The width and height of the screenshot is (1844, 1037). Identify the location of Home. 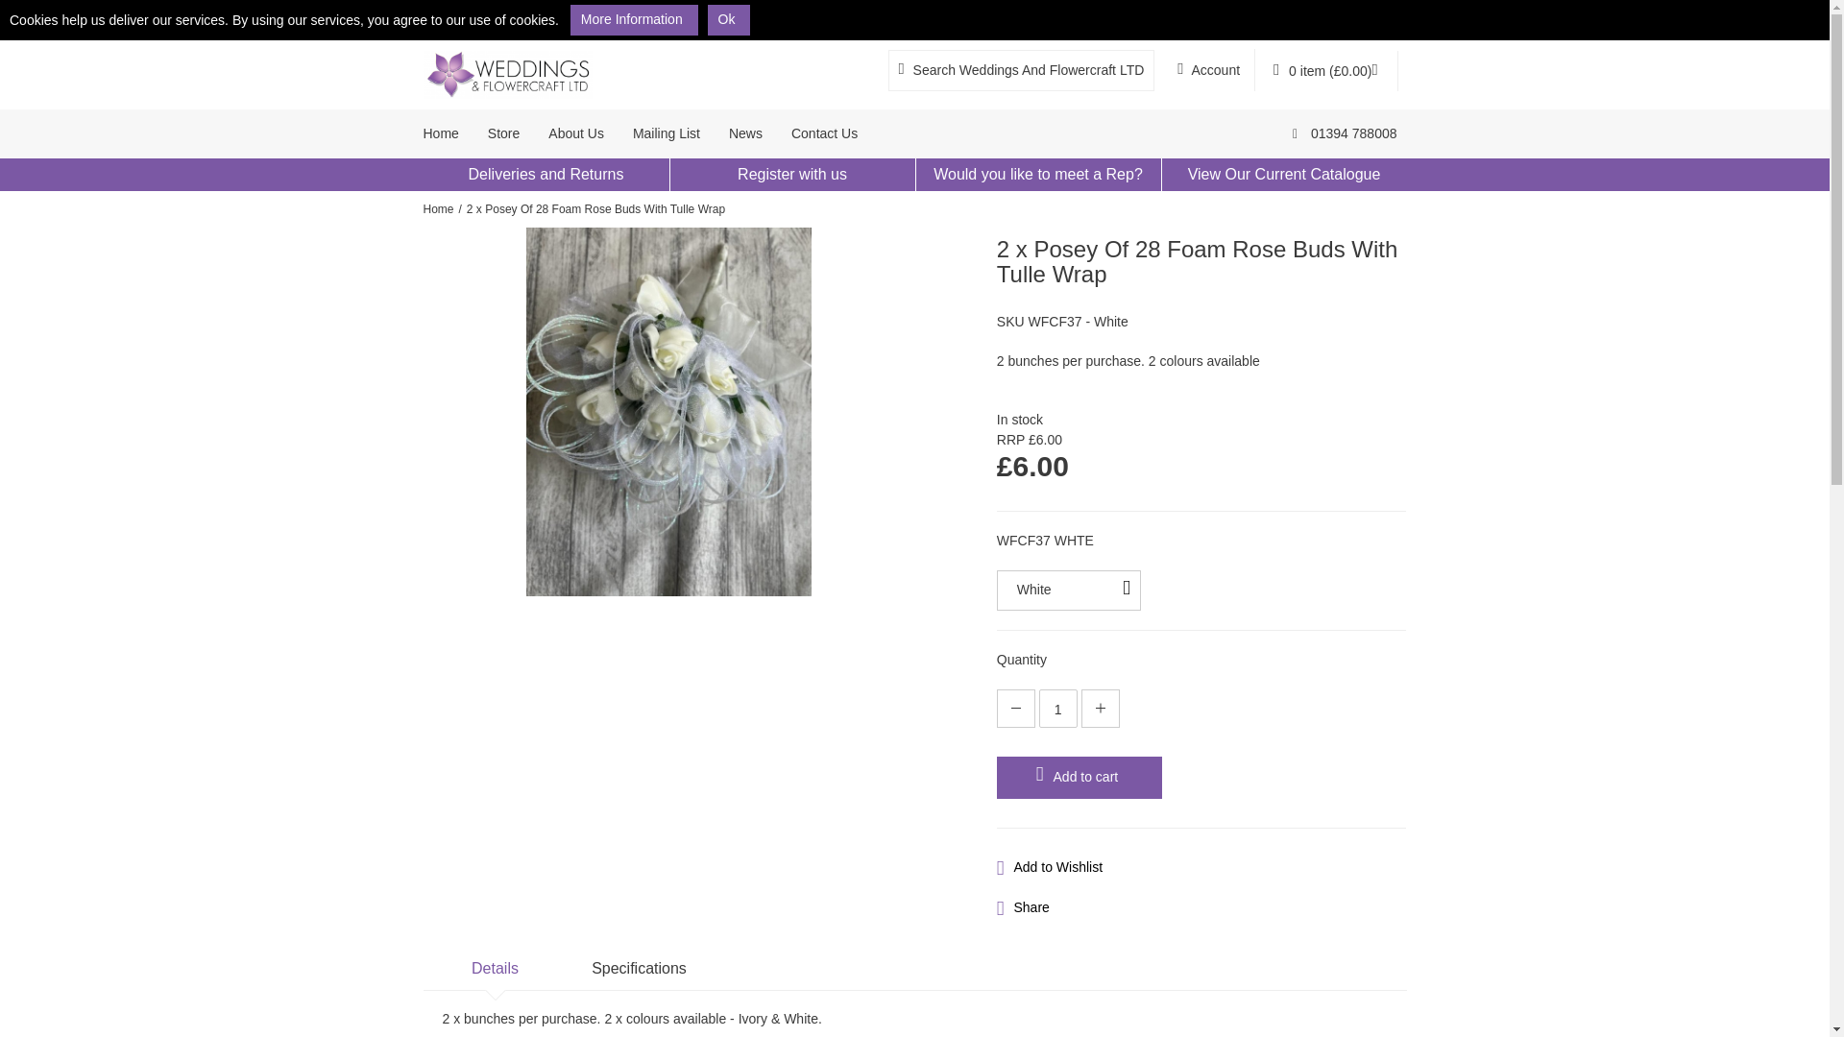
(438, 209).